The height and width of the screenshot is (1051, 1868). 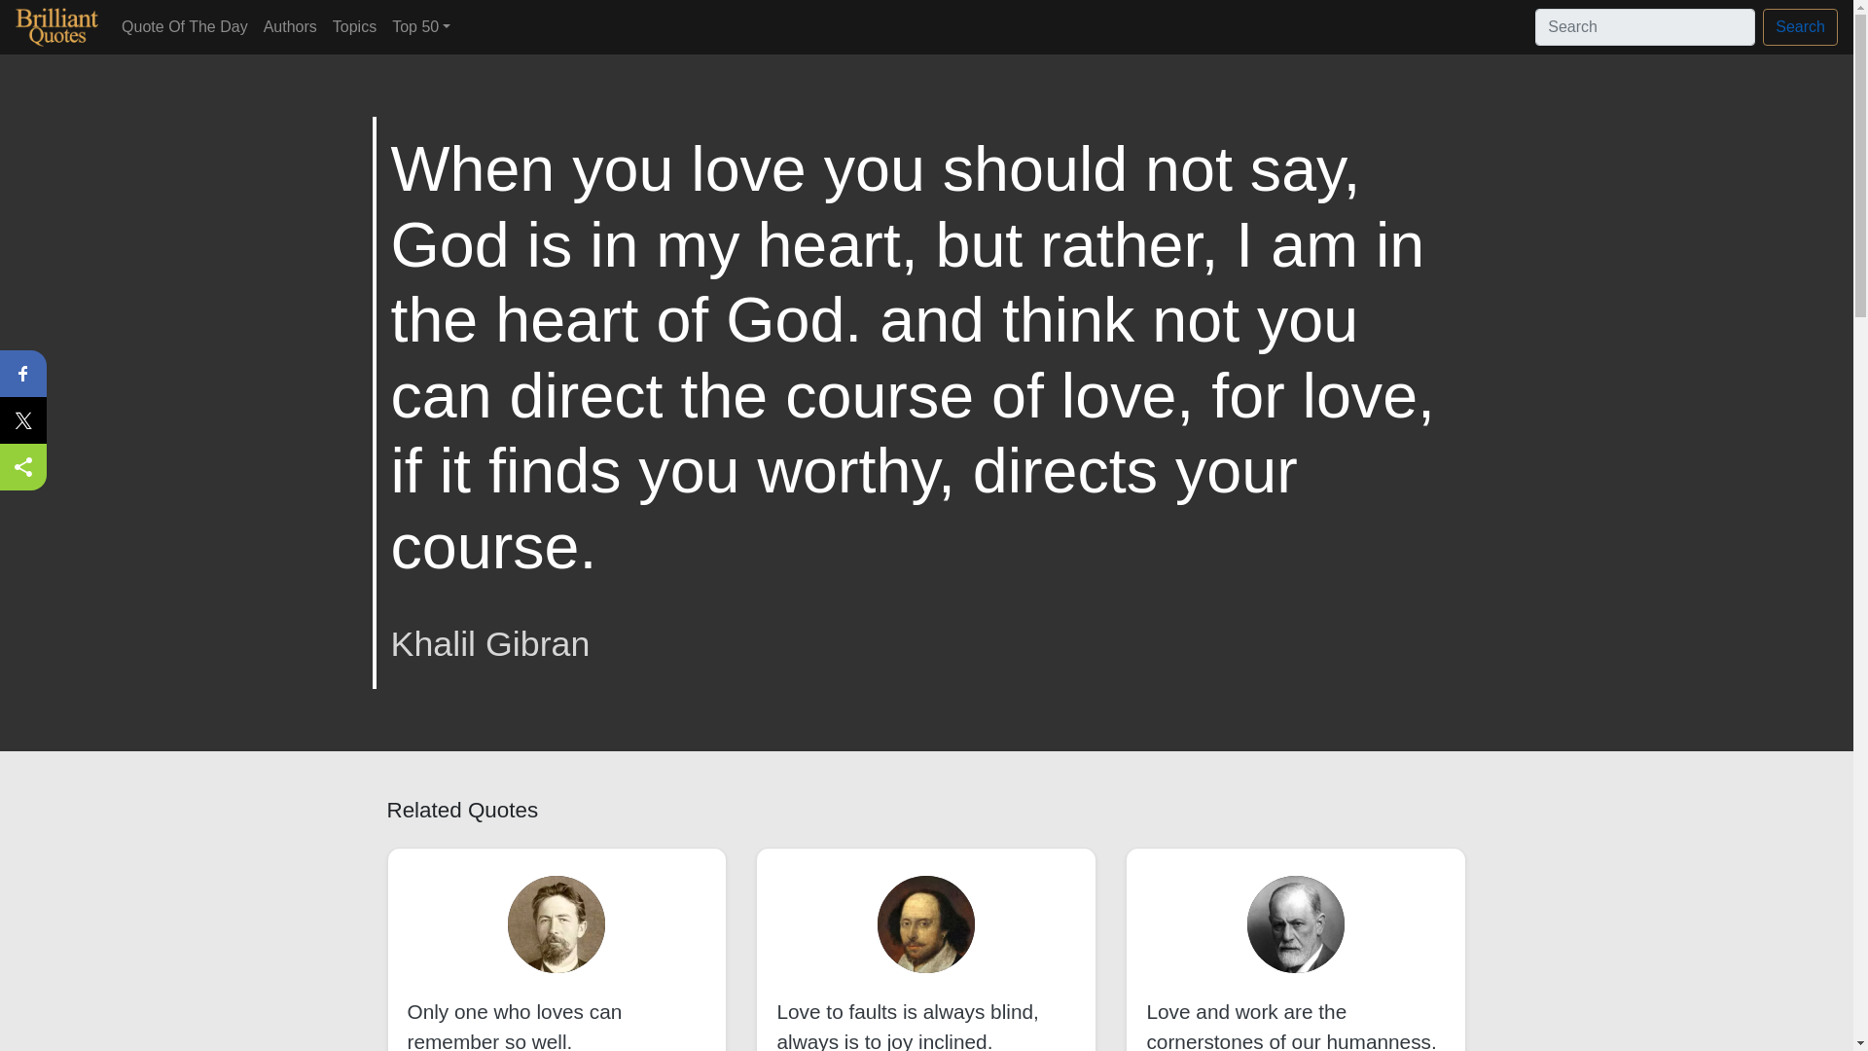 What do you see at coordinates (514, 1026) in the screenshot?
I see `Only one who loves can remember so well.` at bounding box center [514, 1026].